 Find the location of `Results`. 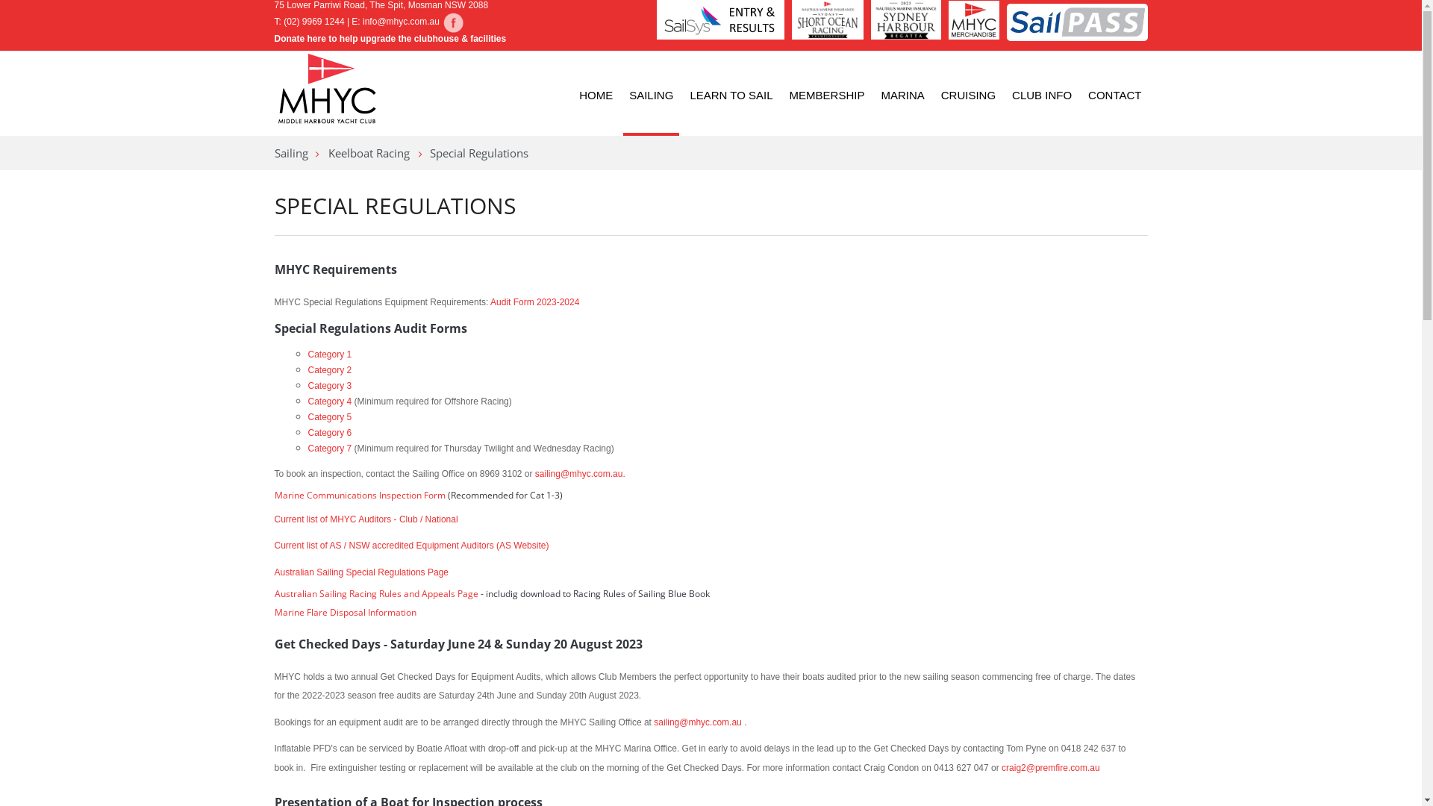

Results is located at coordinates (453, 22).